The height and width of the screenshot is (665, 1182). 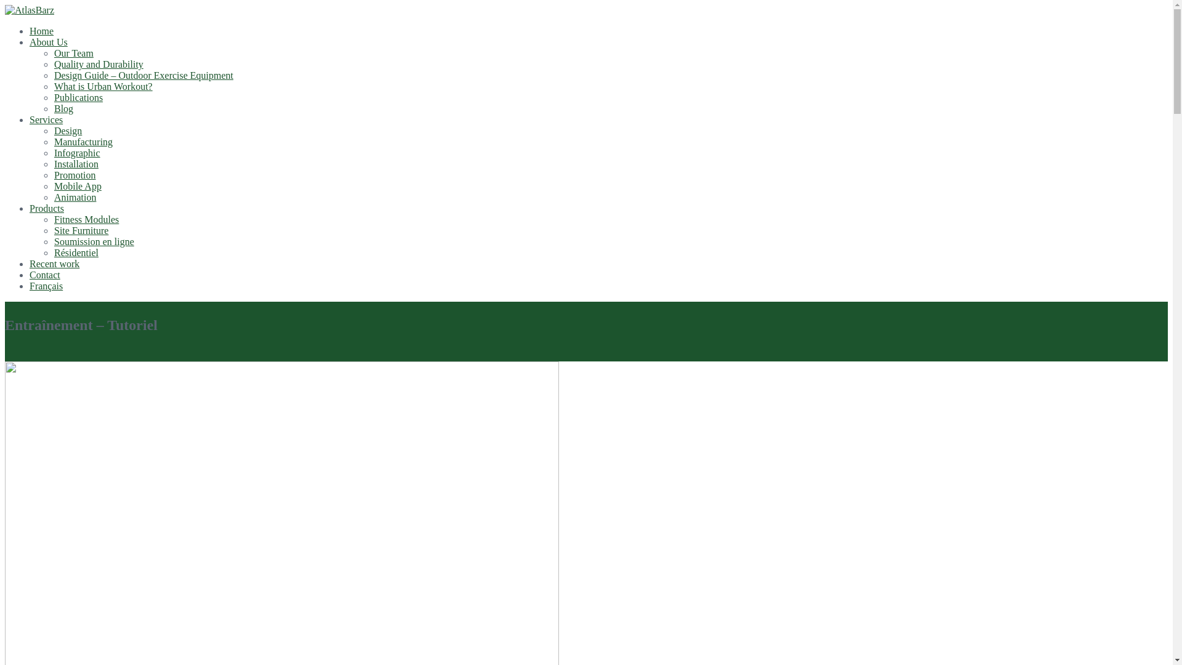 I want to click on Fitness Modules, so click(x=86, y=219).